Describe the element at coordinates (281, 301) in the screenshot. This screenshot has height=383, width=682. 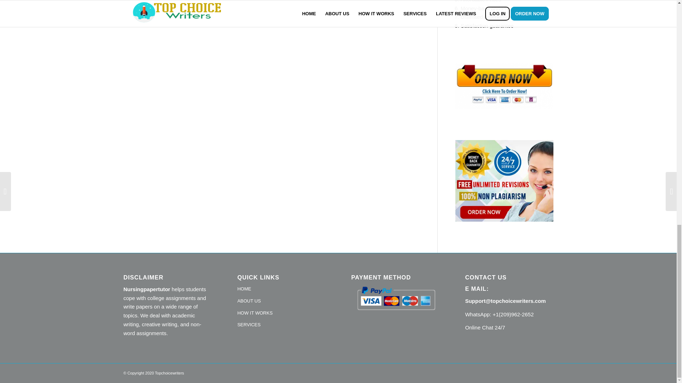
I see `ABOUT US` at that location.